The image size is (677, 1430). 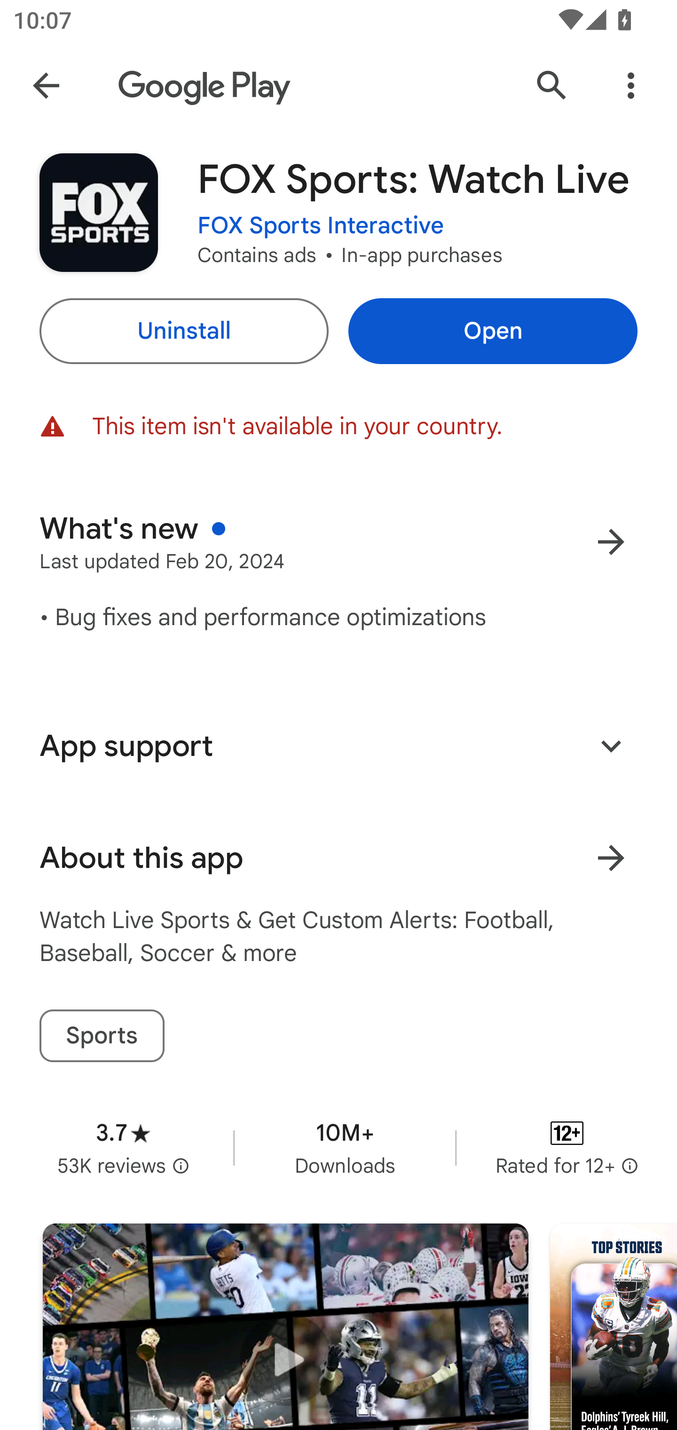 What do you see at coordinates (102, 1036) in the screenshot?
I see `Sports tag` at bounding box center [102, 1036].